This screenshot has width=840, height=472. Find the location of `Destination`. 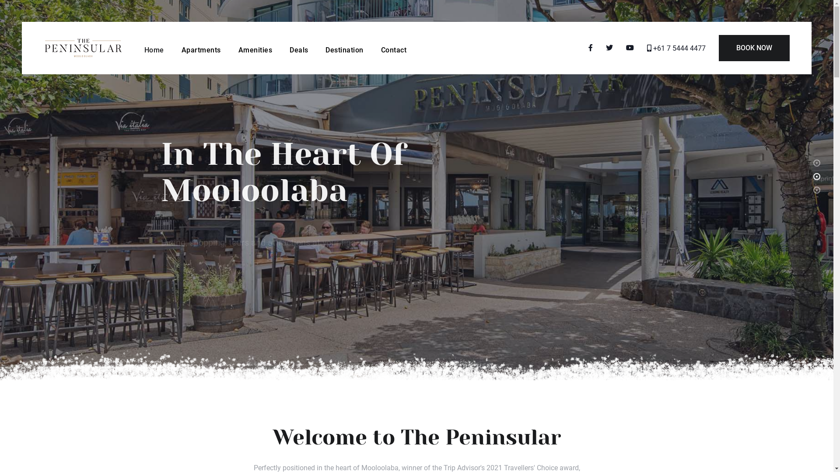

Destination is located at coordinates (344, 48).